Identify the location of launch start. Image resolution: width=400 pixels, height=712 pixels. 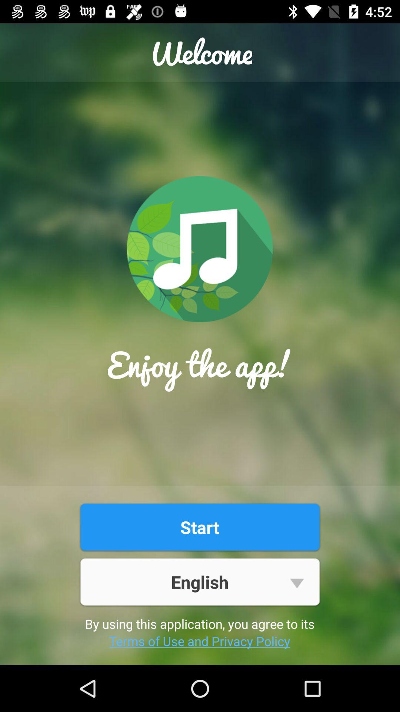
(200, 527).